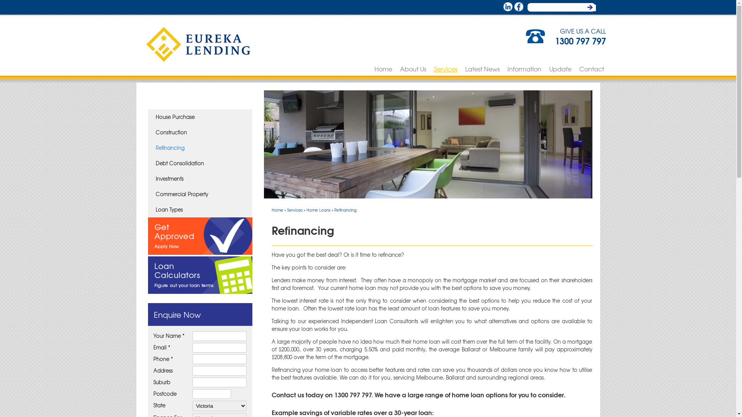 This screenshot has width=742, height=417. What do you see at coordinates (345, 210) in the screenshot?
I see `Refinancing` at bounding box center [345, 210].